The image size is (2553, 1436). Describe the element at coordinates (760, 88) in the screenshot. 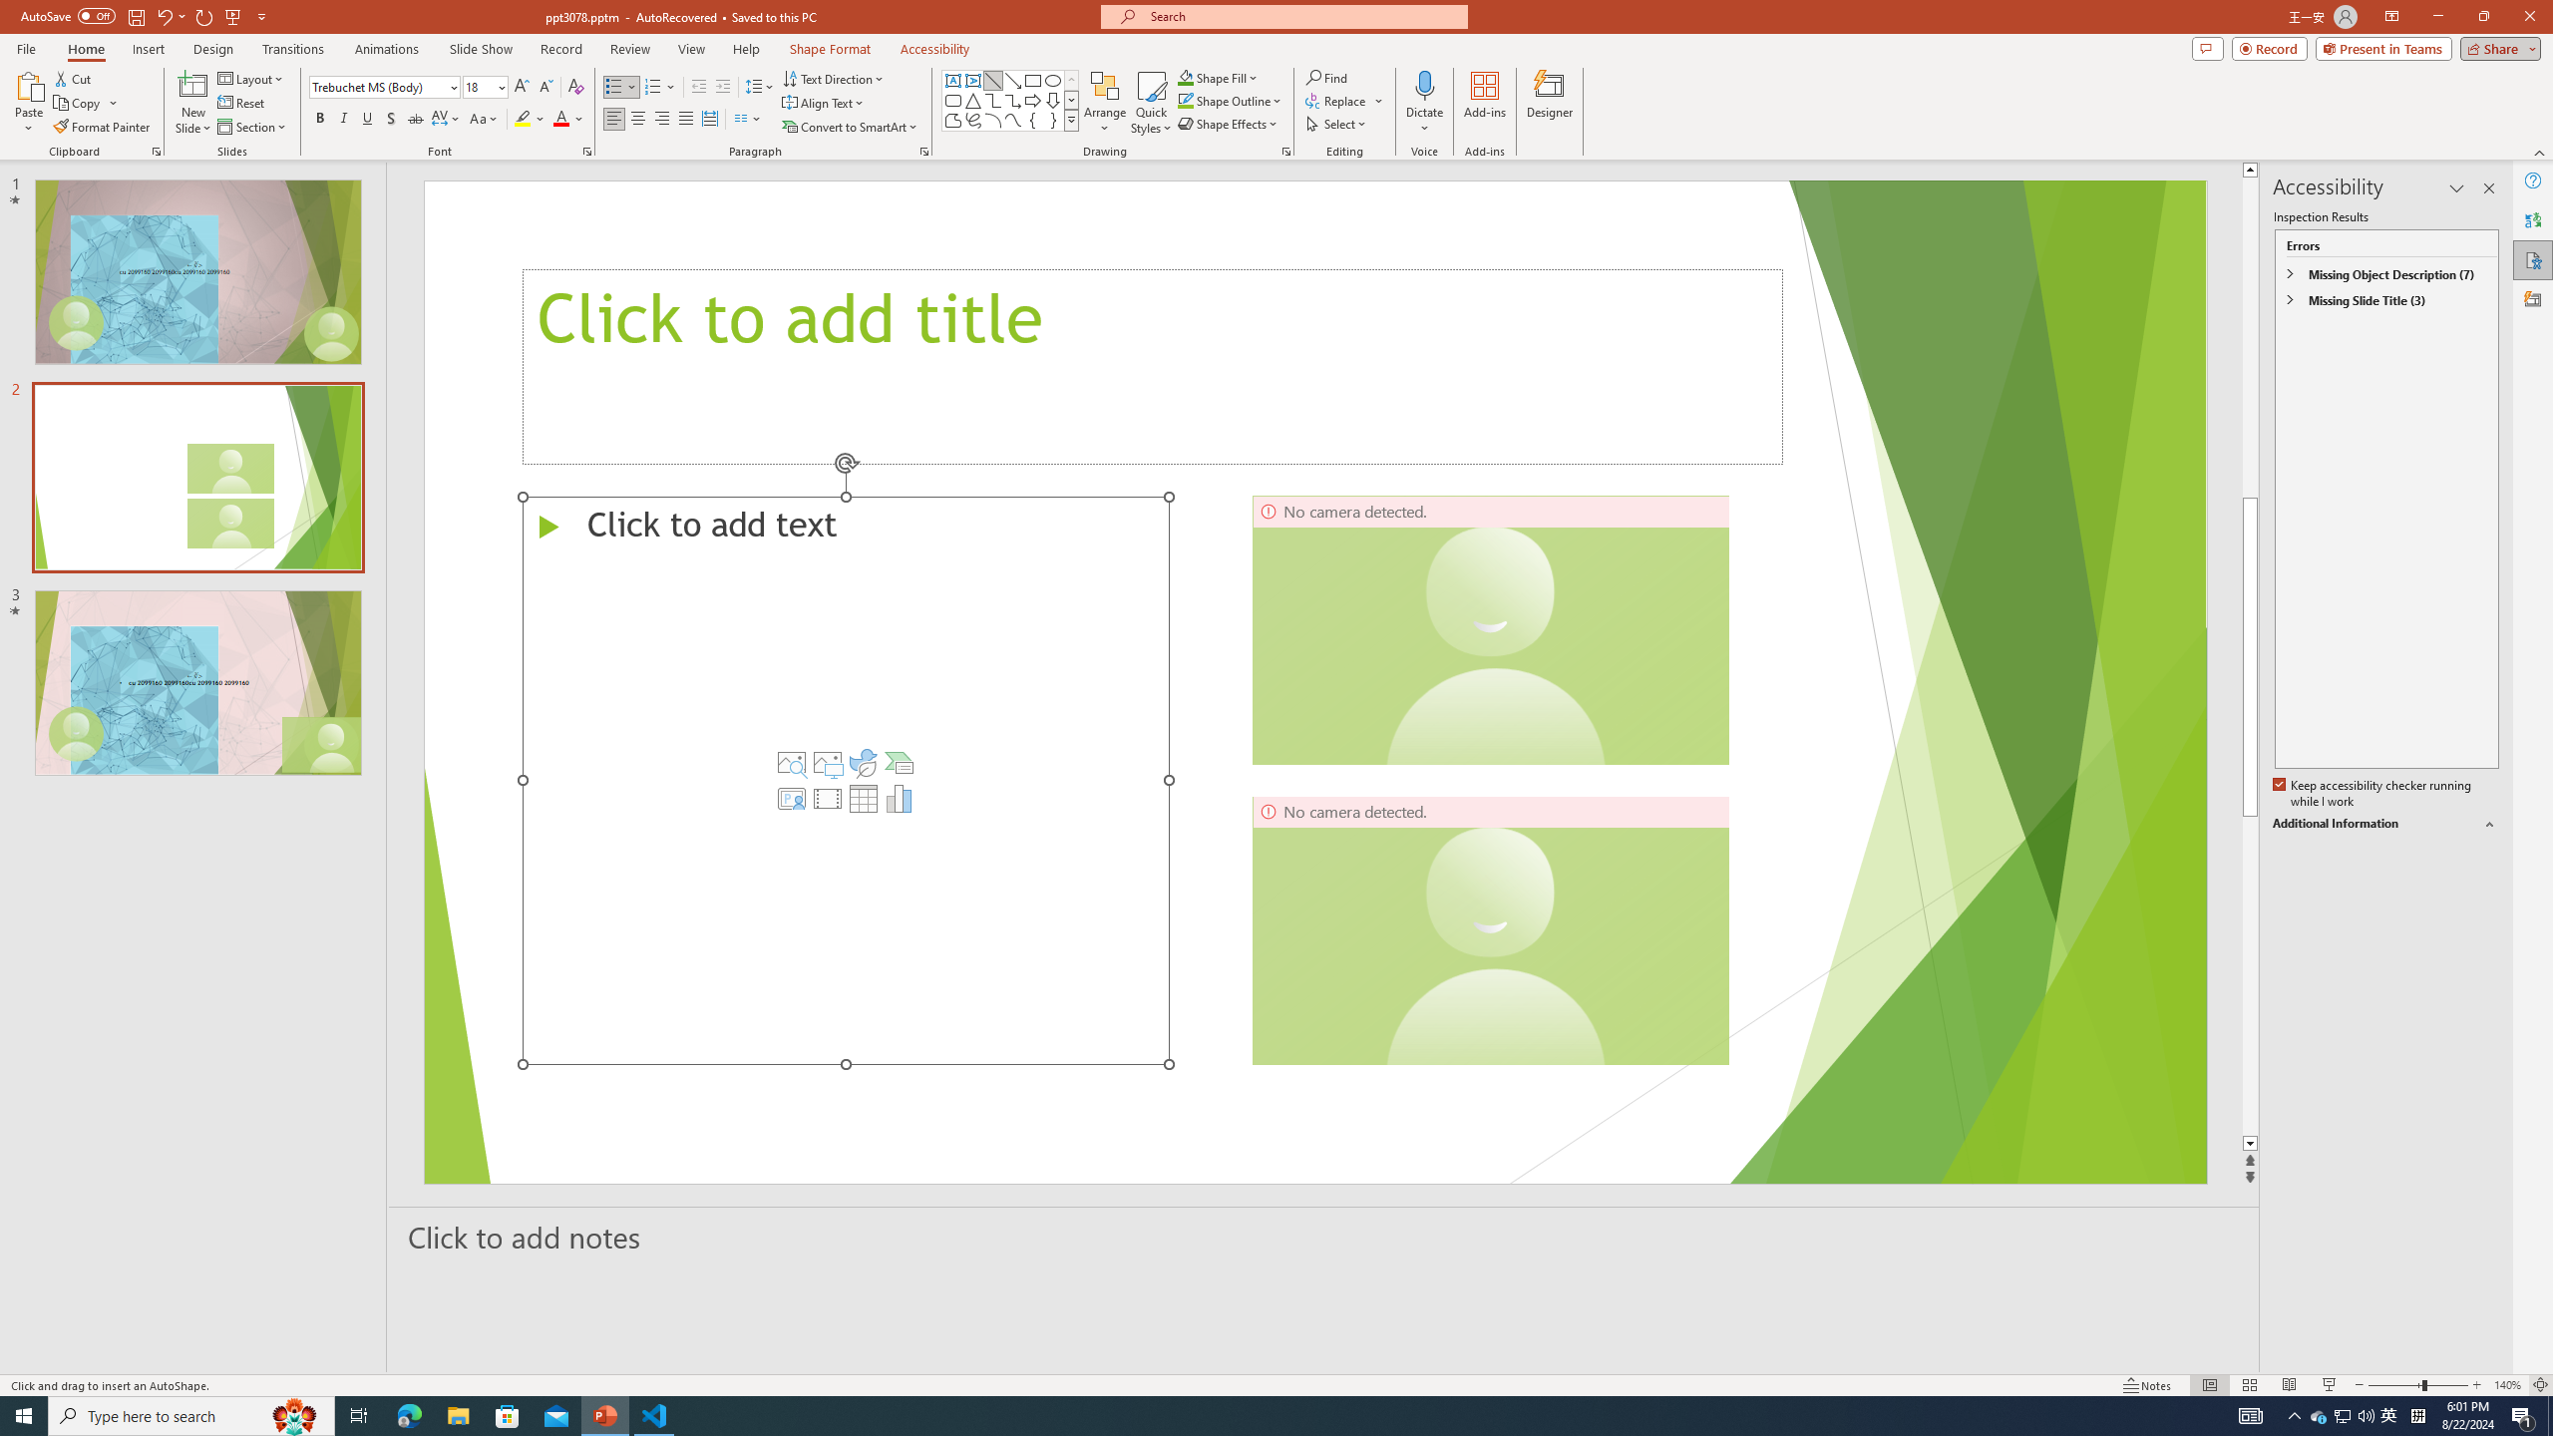

I see `Line Spacing` at that location.